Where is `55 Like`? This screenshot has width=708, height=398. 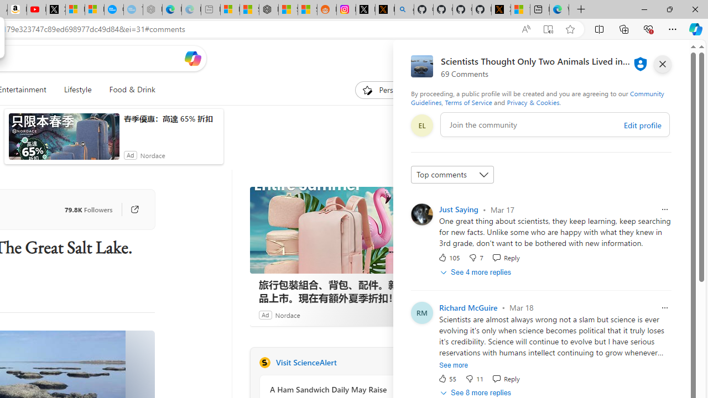 55 Like is located at coordinates (447, 378).